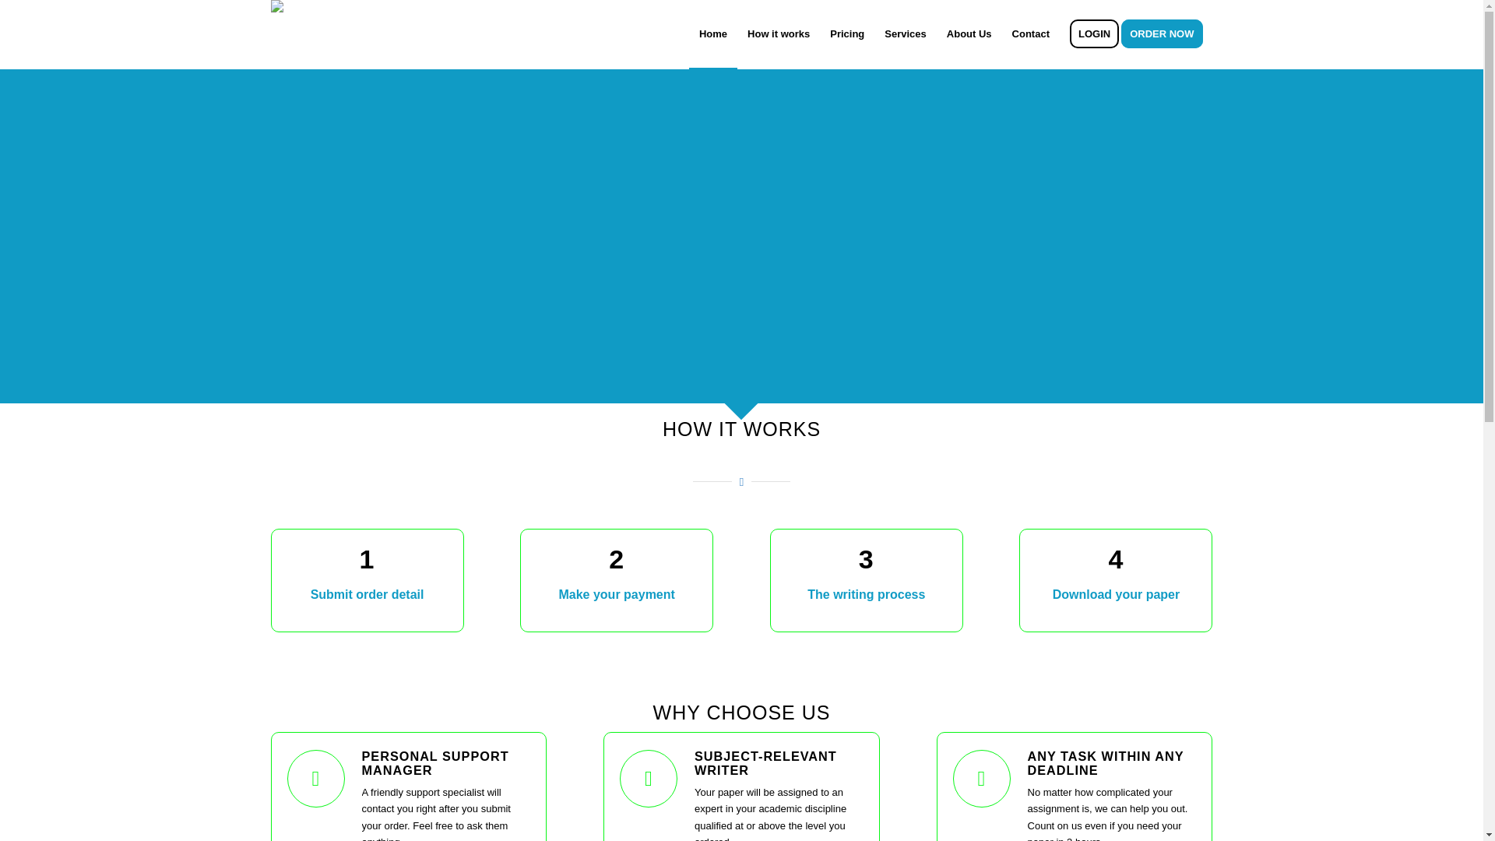  What do you see at coordinates (778, 34) in the screenshot?
I see `How it works` at bounding box center [778, 34].